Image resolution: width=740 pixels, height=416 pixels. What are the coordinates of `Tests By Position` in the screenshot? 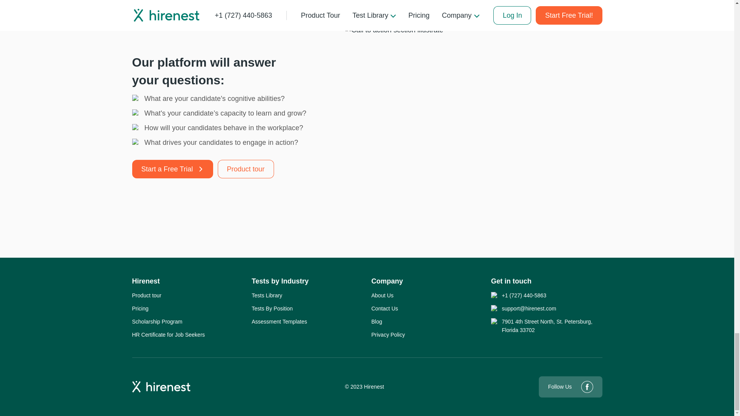 It's located at (272, 308).